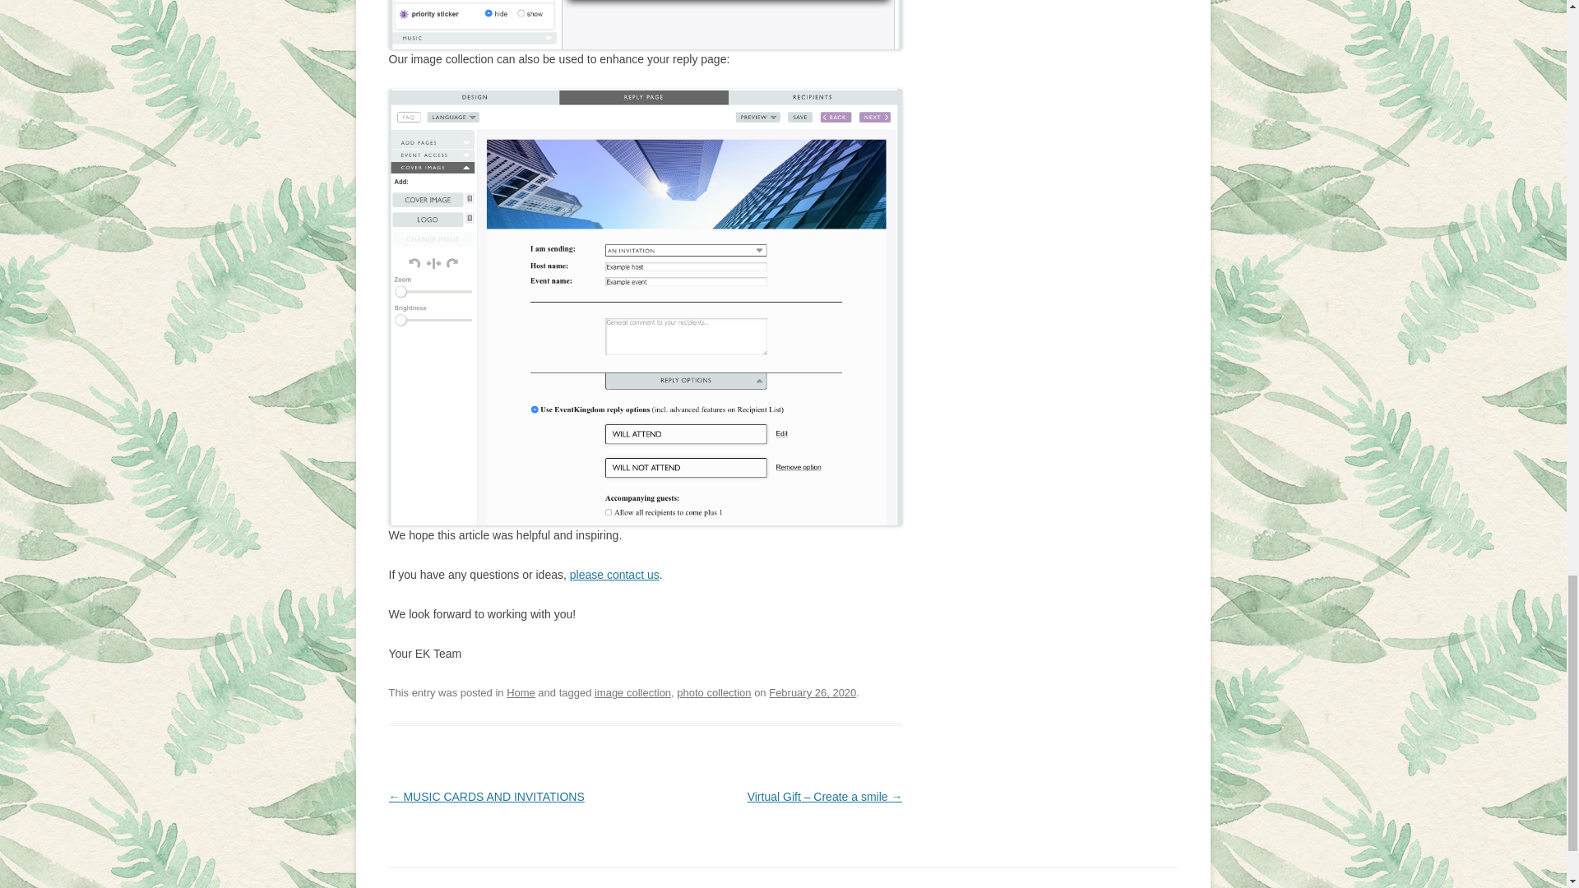 The width and height of the screenshot is (1579, 888). What do you see at coordinates (615, 575) in the screenshot?
I see `please contact us` at bounding box center [615, 575].